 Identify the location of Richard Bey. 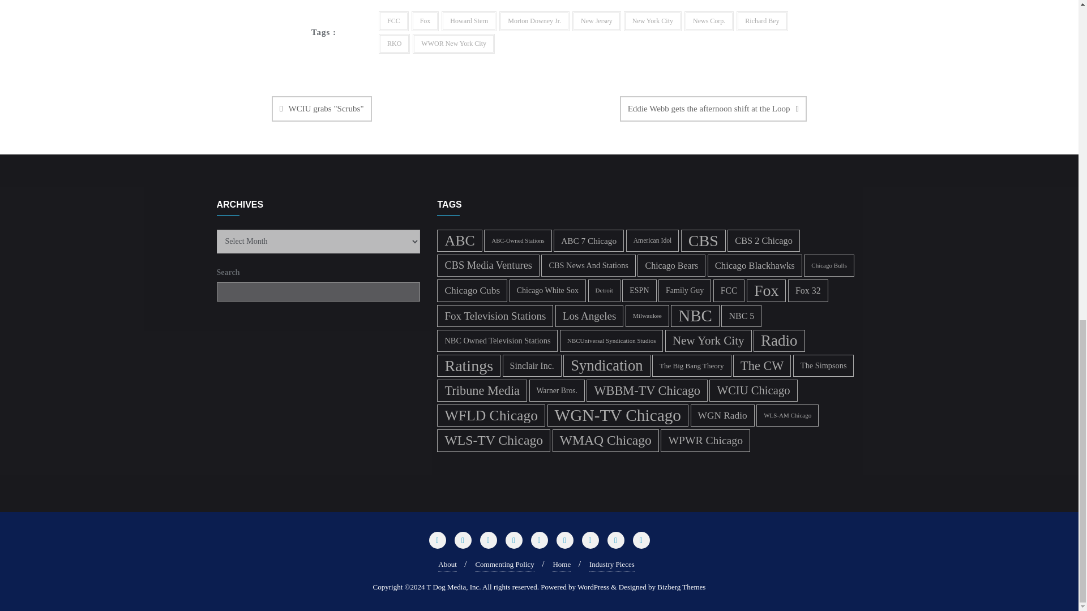
(762, 21).